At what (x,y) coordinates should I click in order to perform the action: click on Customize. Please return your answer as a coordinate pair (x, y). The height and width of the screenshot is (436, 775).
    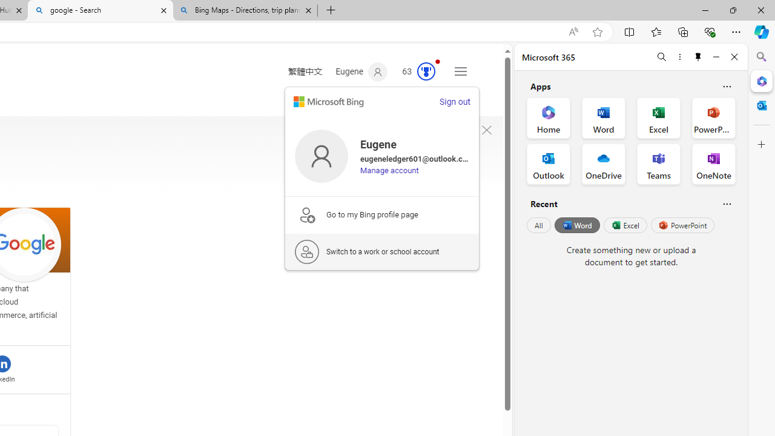
    Looking at the image, I should click on (762, 145).